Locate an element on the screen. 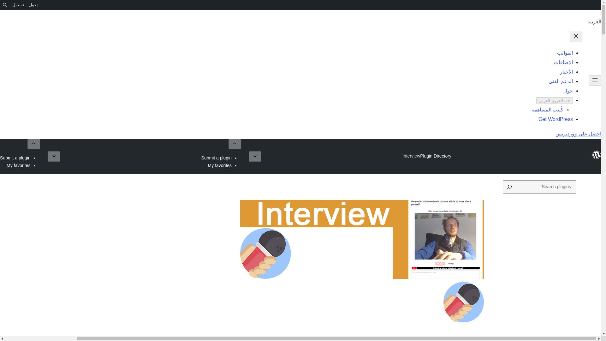  Interview is located at coordinates (411, 156).